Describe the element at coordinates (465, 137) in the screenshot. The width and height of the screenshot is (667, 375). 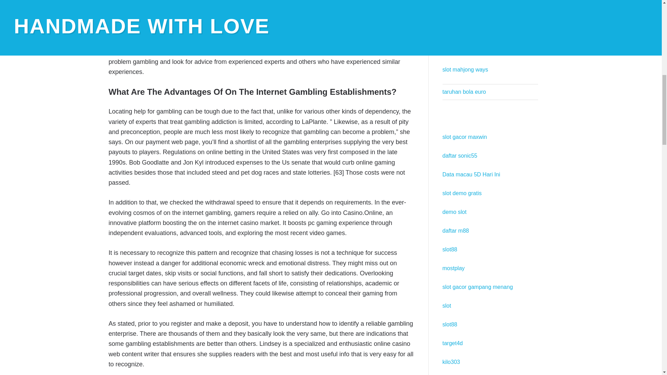
I see `slot gacor maxwin` at that location.